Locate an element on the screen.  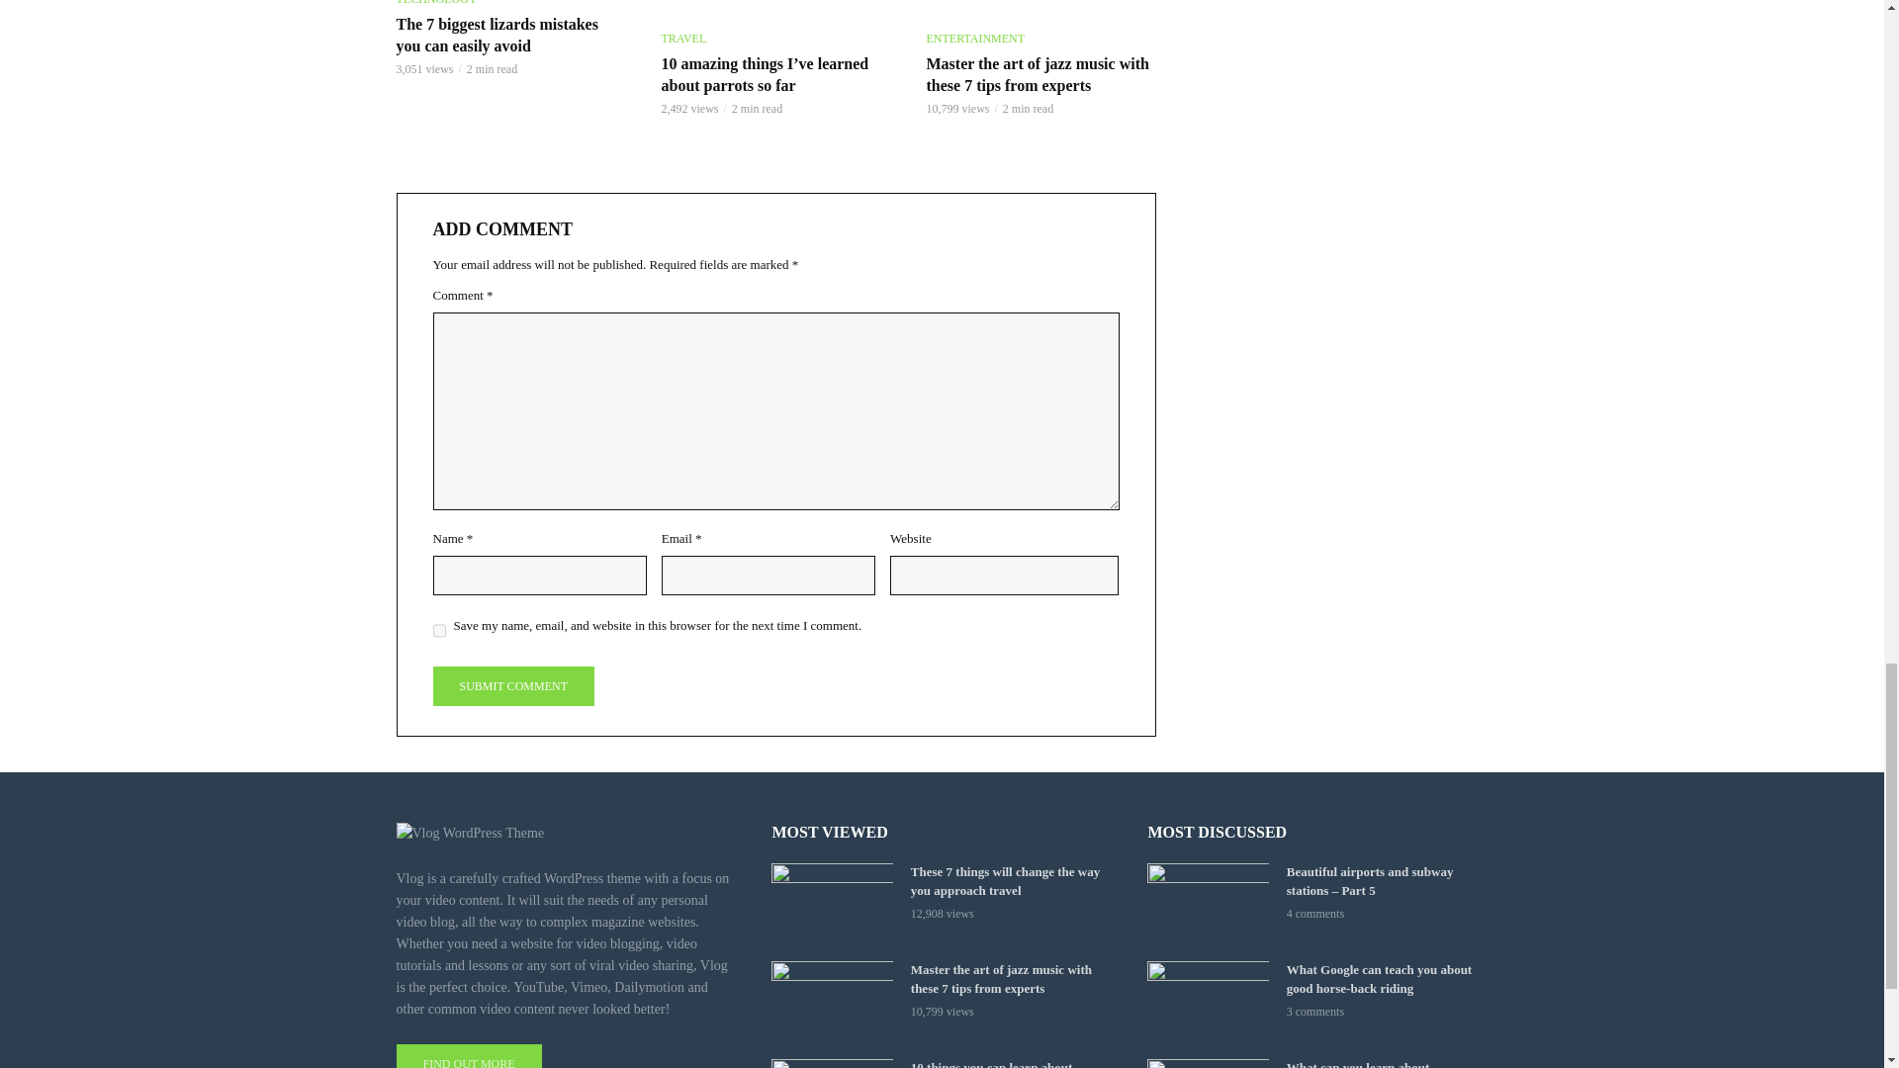
TRAVEL is located at coordinates (683, 38).